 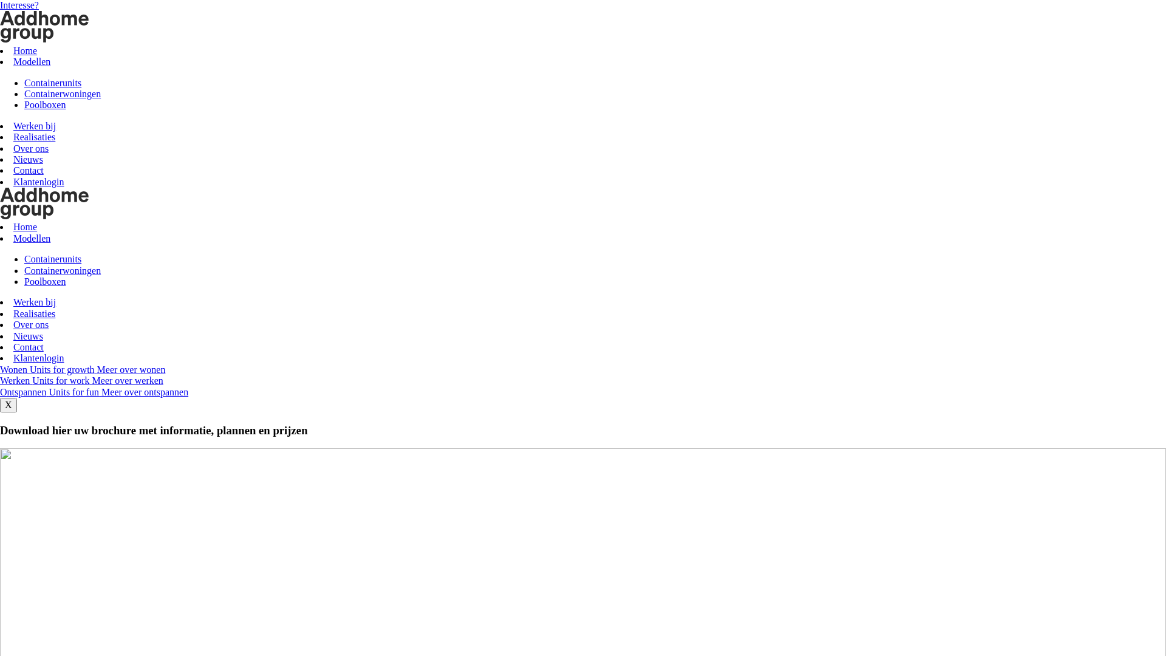 I want to click on Nieuws, so click(x=28, y=159).